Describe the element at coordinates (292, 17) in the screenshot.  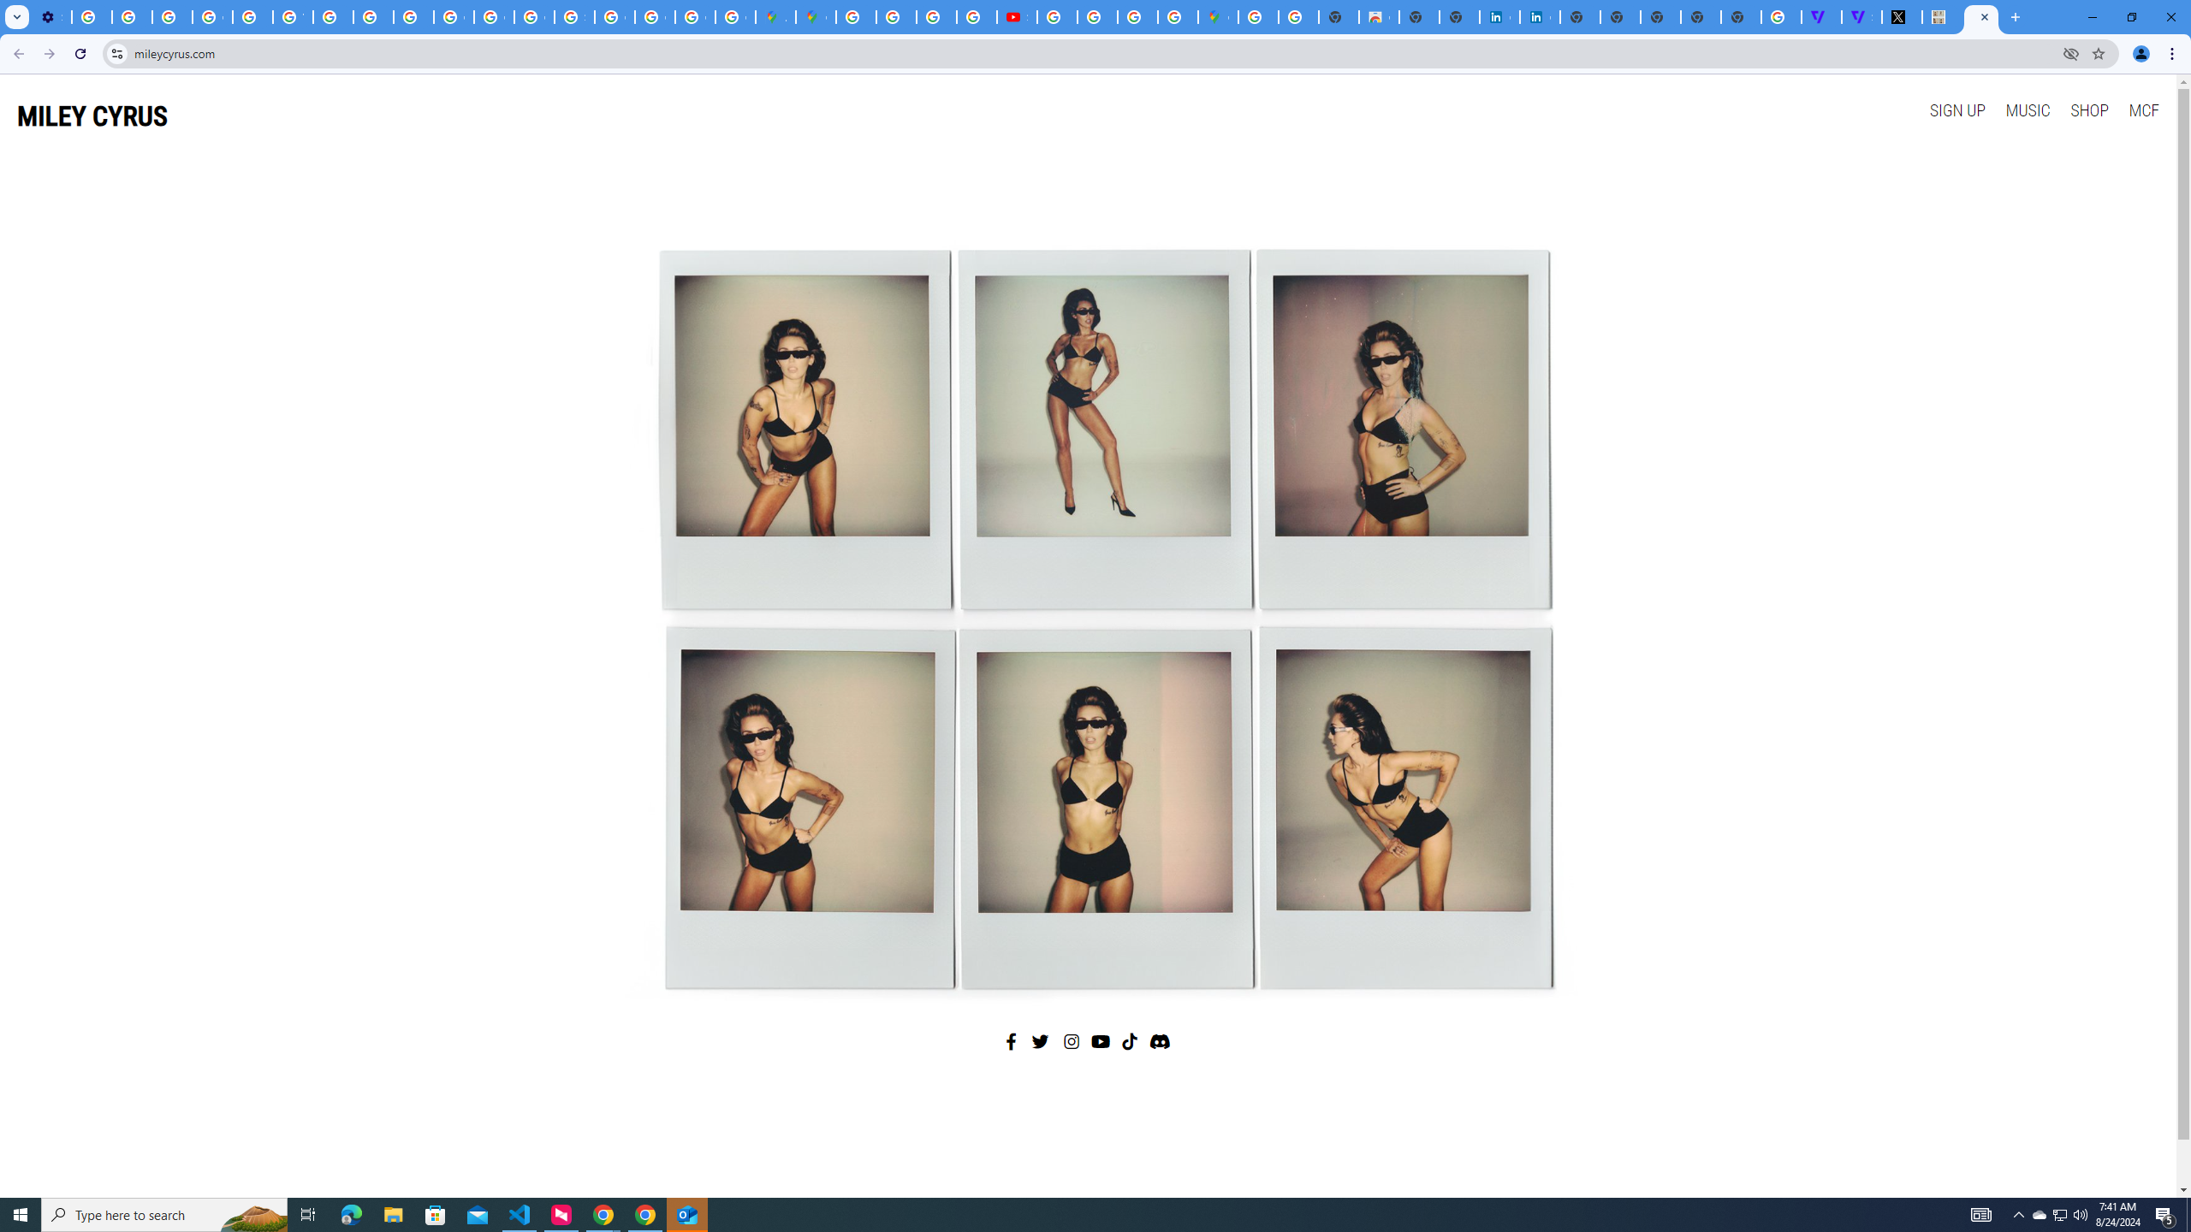
I see `YouTube` at that location.